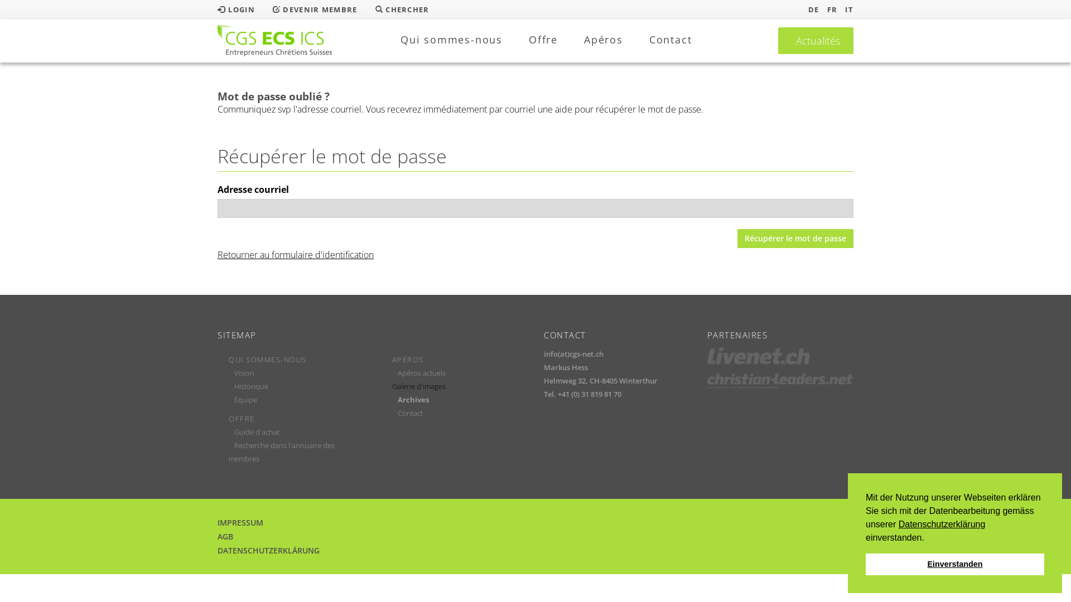  Describe the element at coordinates (955, 564) in the screenshot. I see `Einverstanden` at that location.